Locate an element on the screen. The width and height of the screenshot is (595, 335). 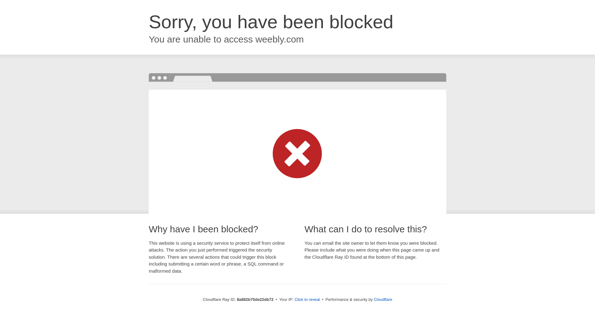
Click to reveal is located at coordinates (307, 300).